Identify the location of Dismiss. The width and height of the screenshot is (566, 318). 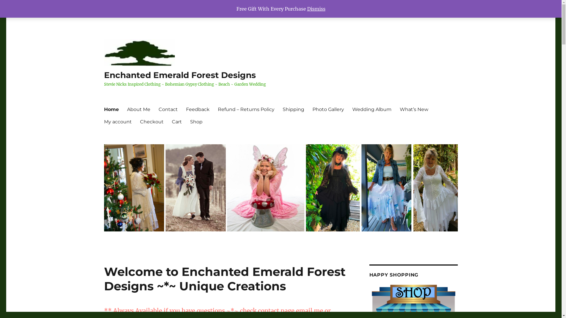
(316, 9).